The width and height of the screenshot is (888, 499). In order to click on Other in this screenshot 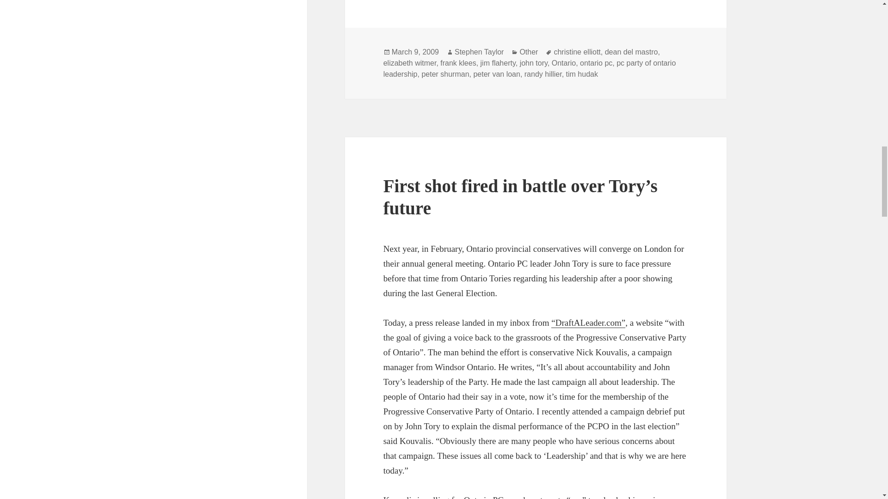, I will do `click(529, 52)`.